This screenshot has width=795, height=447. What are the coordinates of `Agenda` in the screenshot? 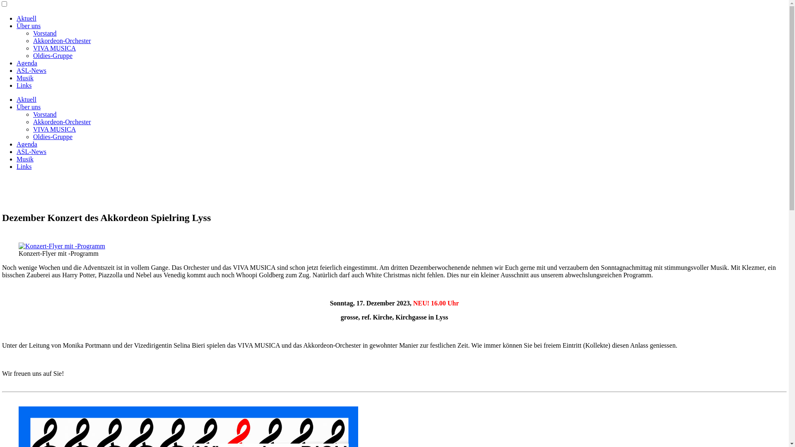 It's located at (27, 144).